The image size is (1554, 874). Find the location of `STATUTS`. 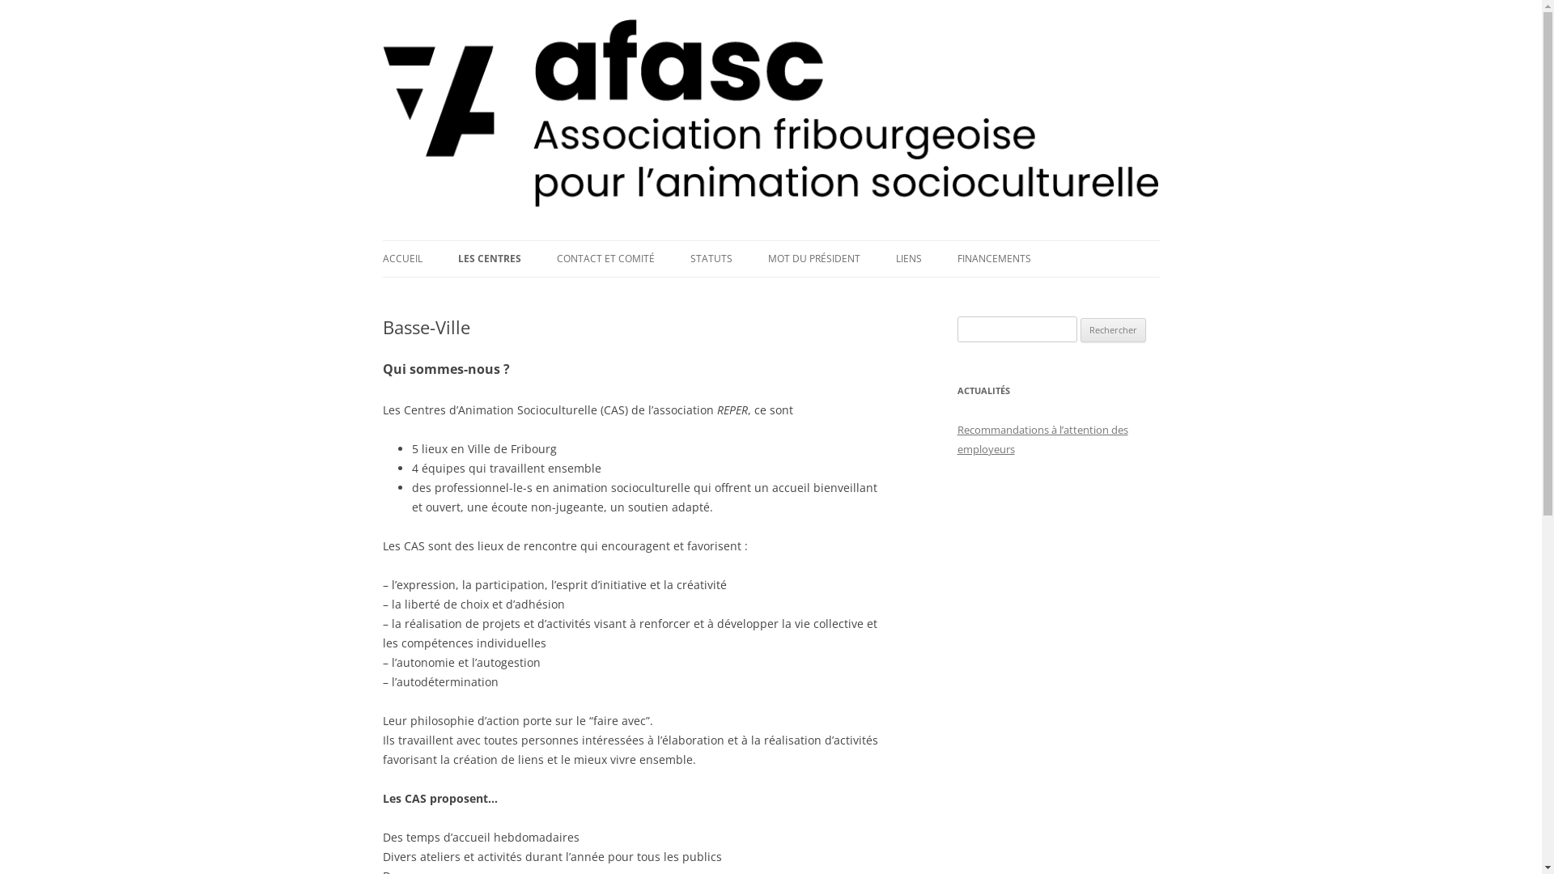

STATUTS is located at coordinates (711, 259).